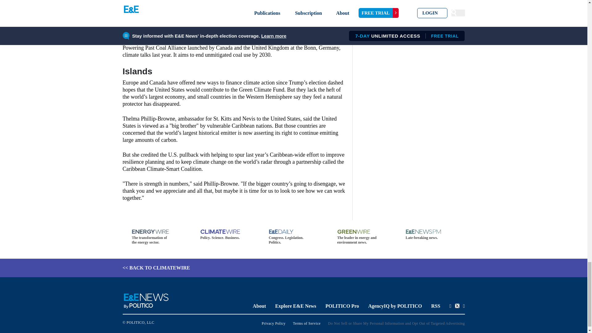 The image size is (592, 333). What do you see at coordinates (259, 306) in the screenshot?
I see `About` at bounding box center [259, 306].